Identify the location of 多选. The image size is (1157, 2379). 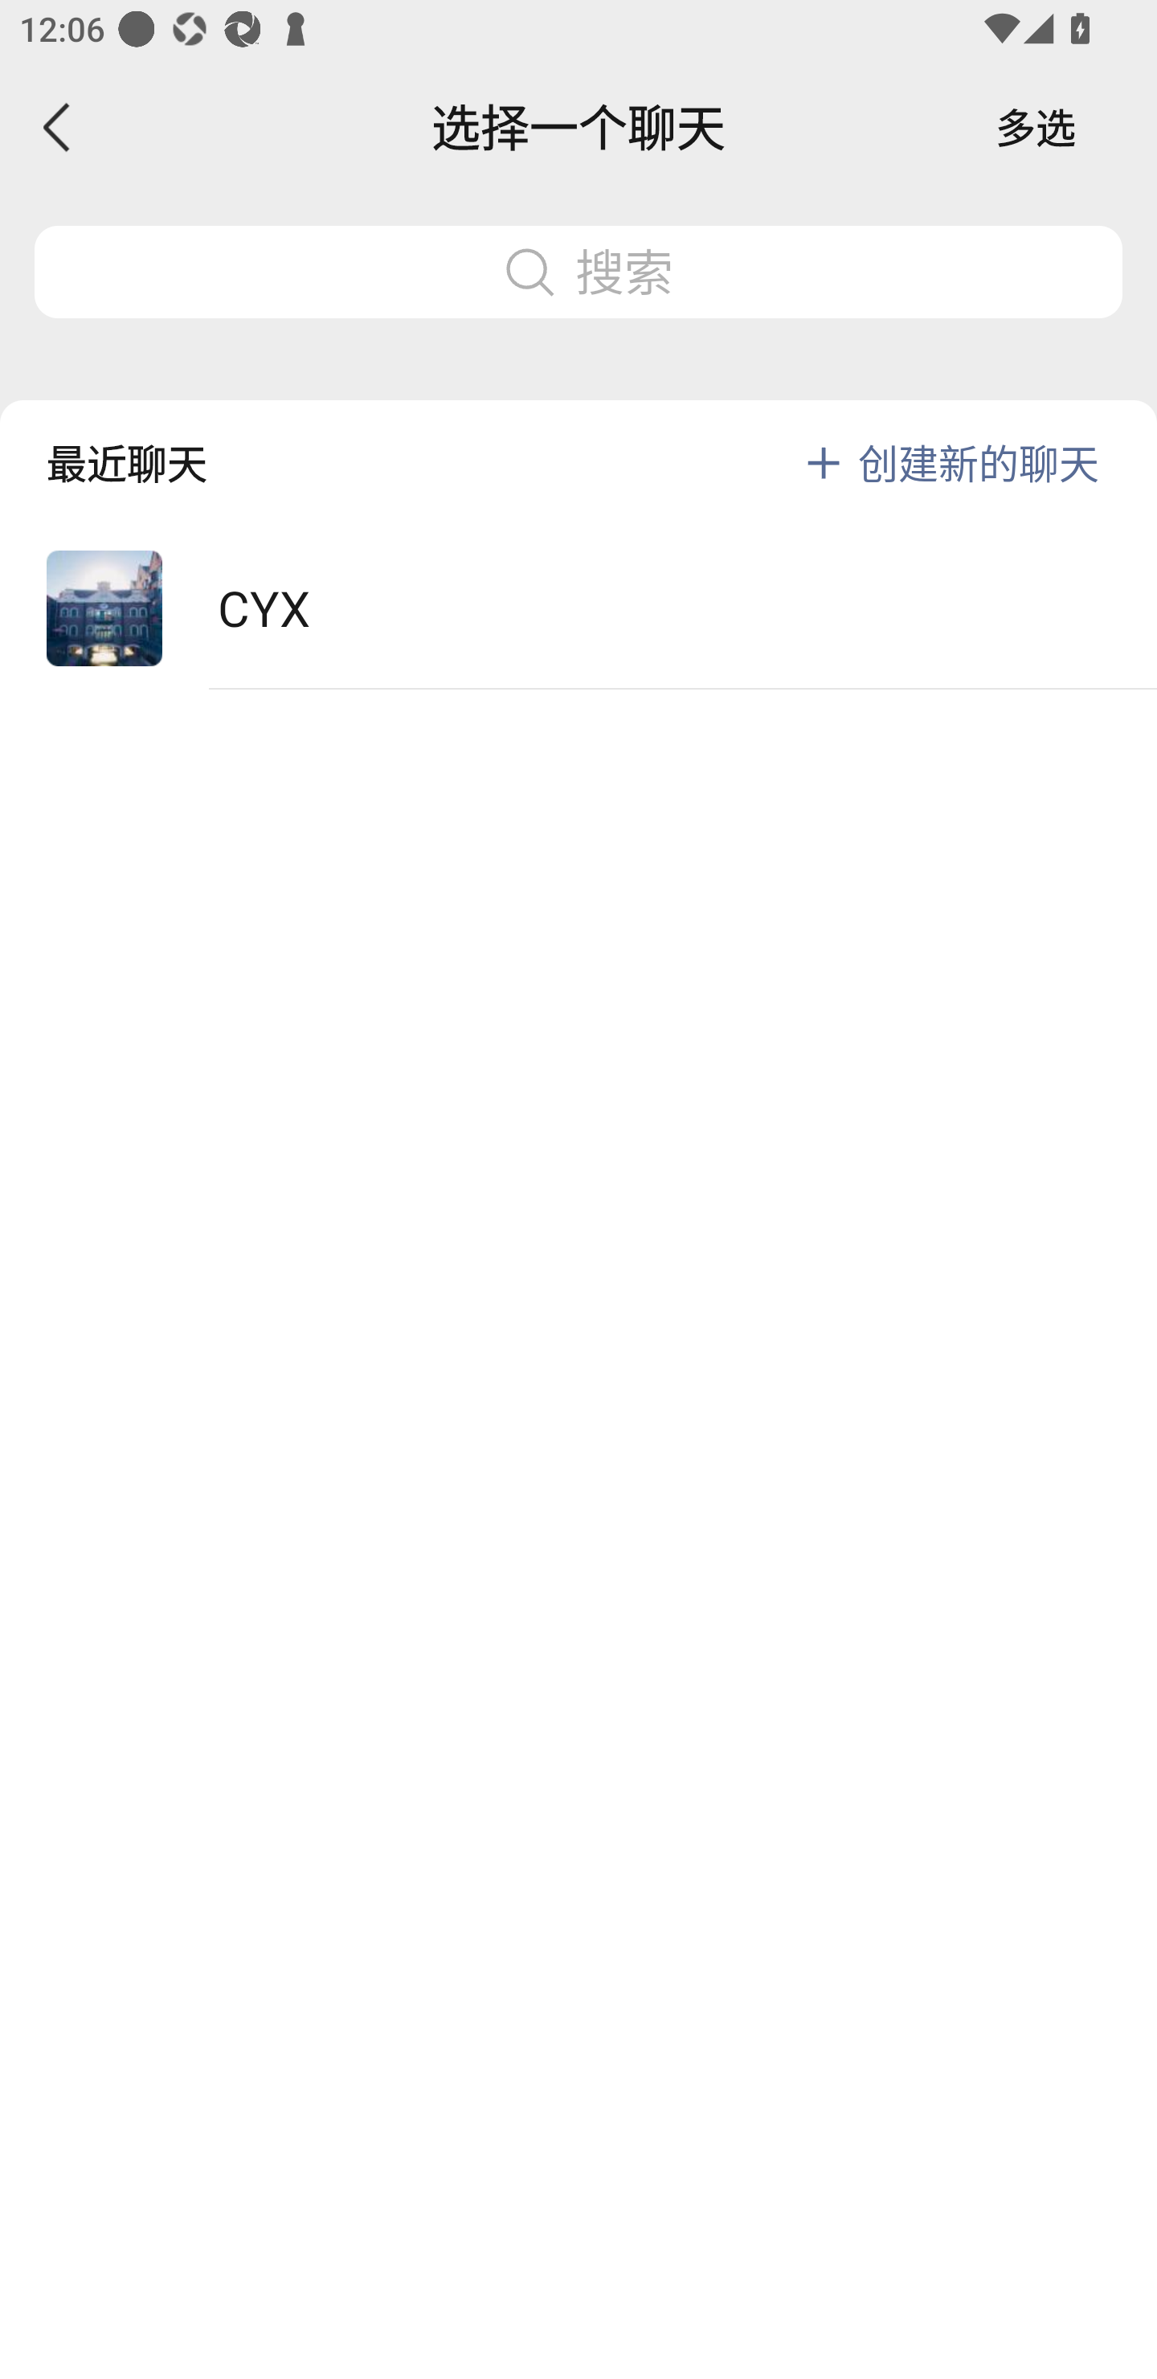
(1036, 127).